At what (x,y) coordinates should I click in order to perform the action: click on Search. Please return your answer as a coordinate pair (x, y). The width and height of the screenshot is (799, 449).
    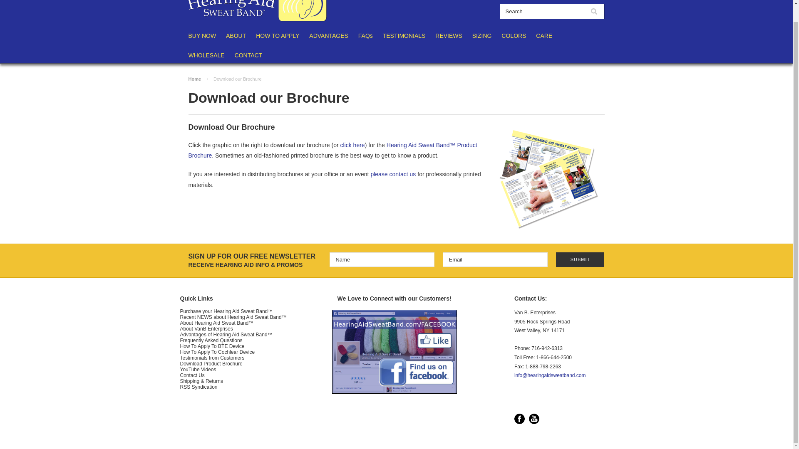
    Looking at the image, I should click on (541, 11).